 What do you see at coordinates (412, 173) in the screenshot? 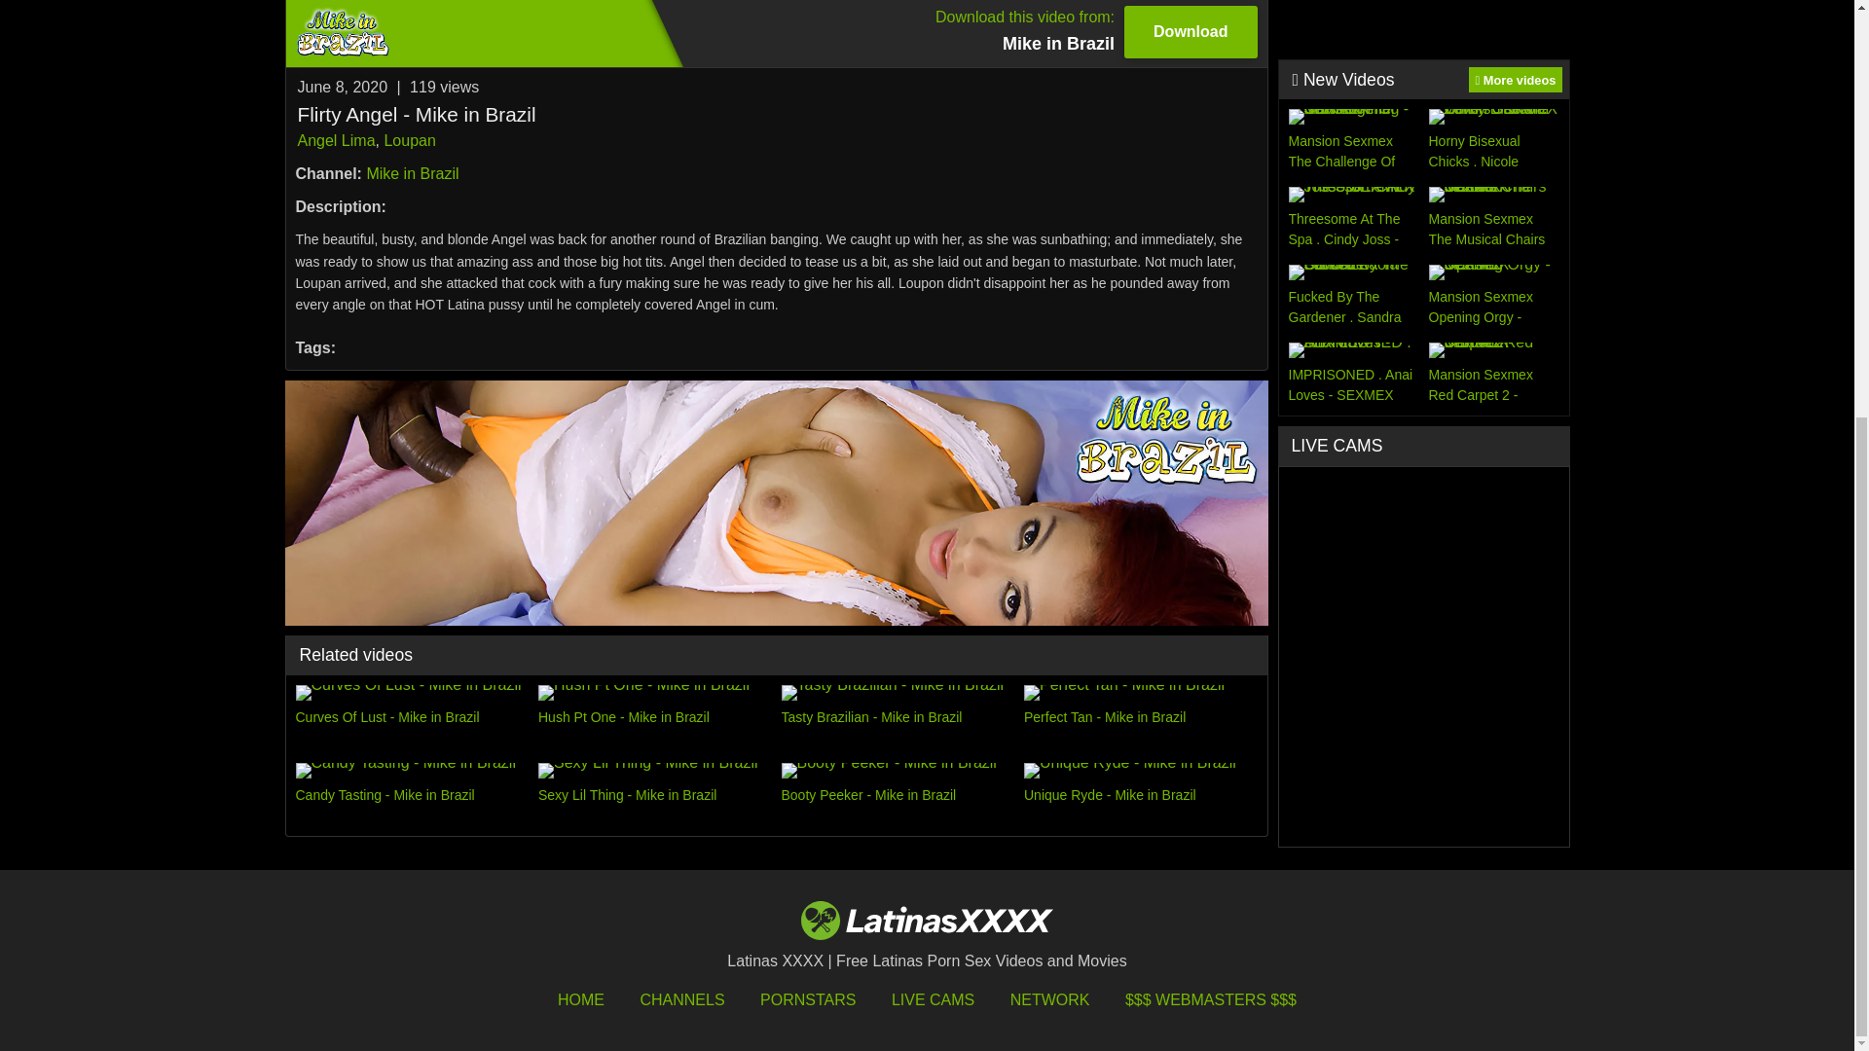
I see `Mike in Brazil` at bounding box center [412, 173].